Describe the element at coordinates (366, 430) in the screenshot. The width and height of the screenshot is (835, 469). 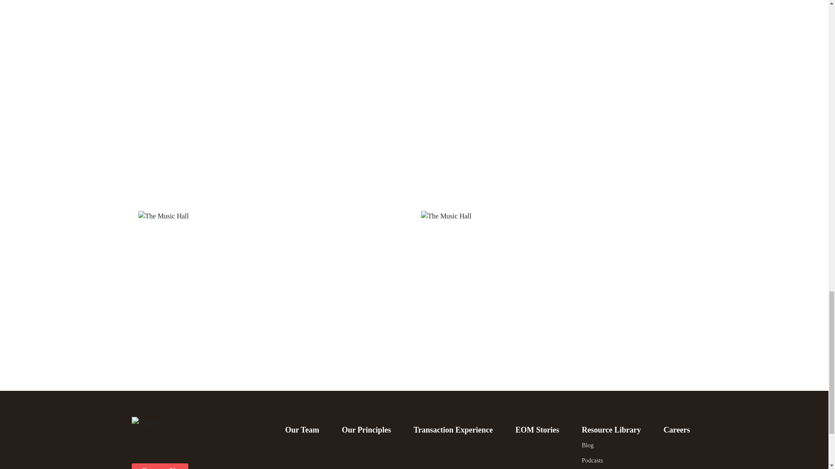
I see `Our Principles` at that location.